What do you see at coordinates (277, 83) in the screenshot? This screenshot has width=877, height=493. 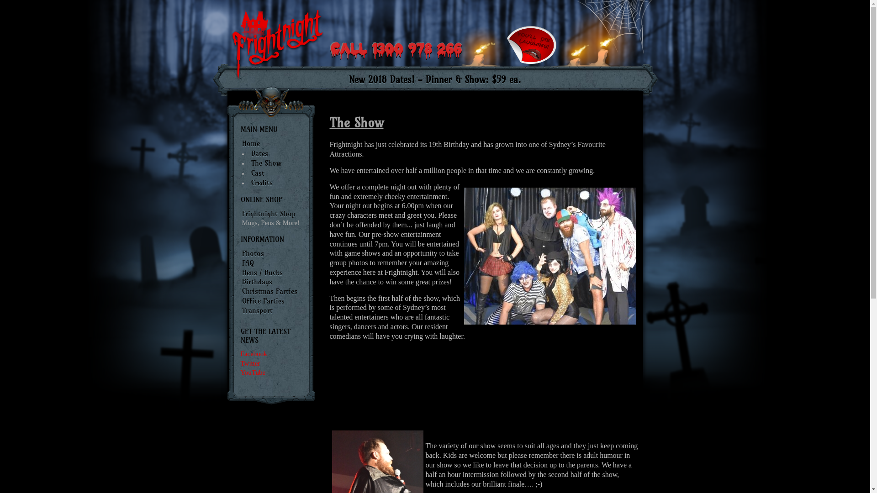 I see `Frightnight - Home` at bounding box center [277, 83].